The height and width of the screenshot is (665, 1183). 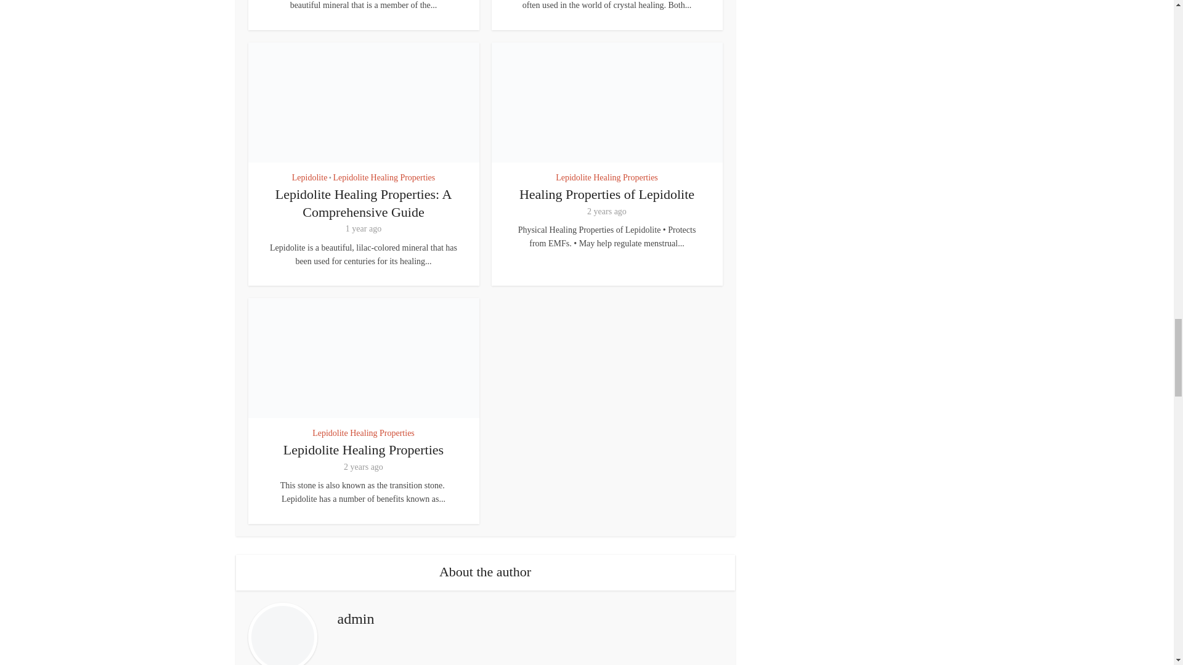 What do you see at coordinates (384, 178) in the screenshot?
I see `Lepidolite Healing Properties` at bounding box center [384, 178].